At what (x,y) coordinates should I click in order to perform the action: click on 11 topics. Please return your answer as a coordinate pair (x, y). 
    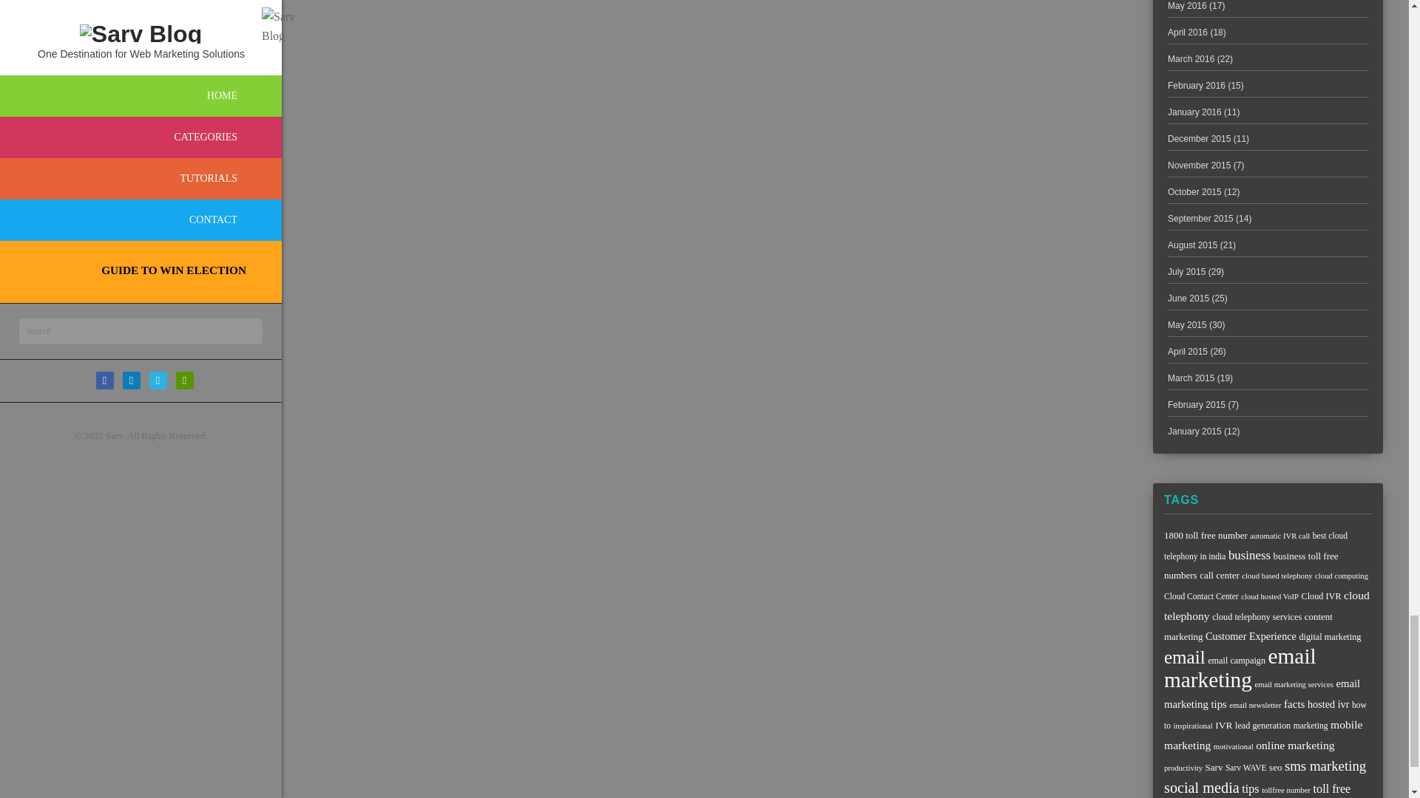
    Looking at the image, I should click on (1220, 575).